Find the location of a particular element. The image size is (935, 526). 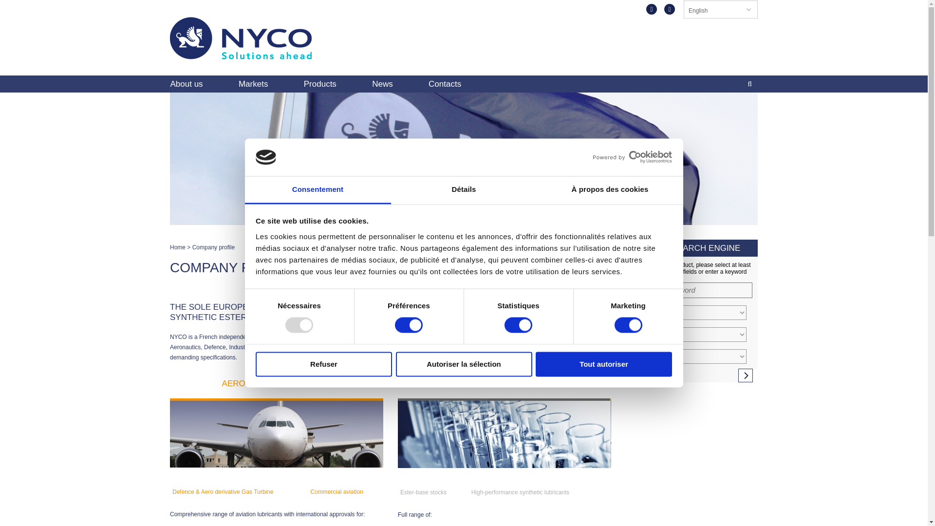

NYCO is located at coordinates (241, 55).